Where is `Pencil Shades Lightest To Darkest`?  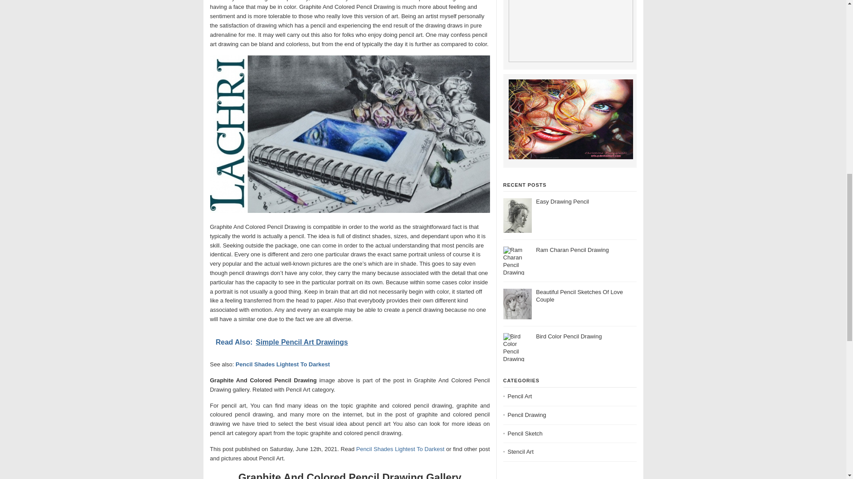
Pencil Shades Lightest To Darkest is located at coordinates (400, 449).